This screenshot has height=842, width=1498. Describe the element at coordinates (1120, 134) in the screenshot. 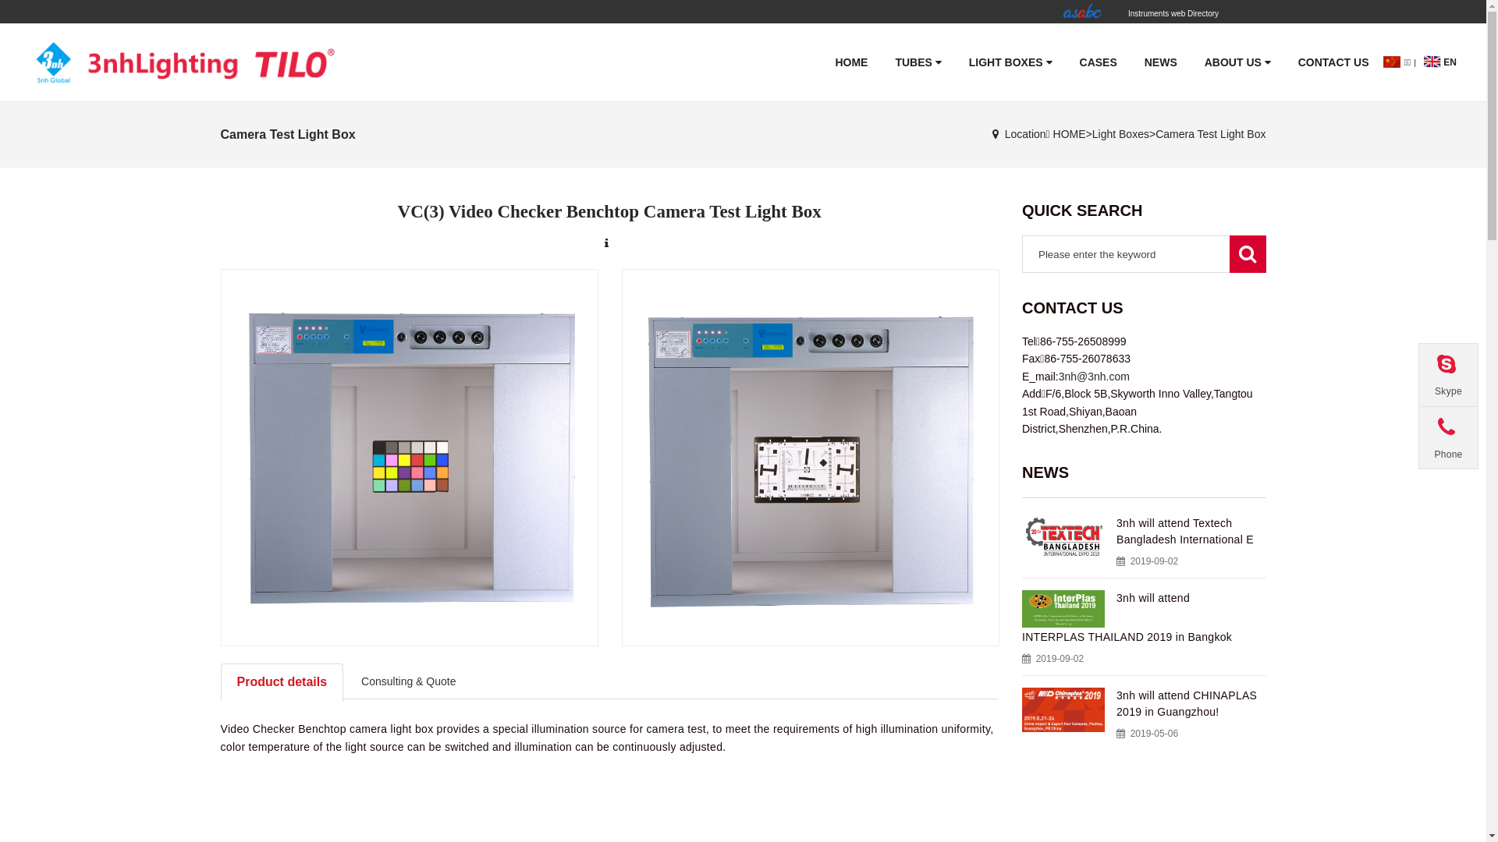

I see `Light Boxes` at that location.